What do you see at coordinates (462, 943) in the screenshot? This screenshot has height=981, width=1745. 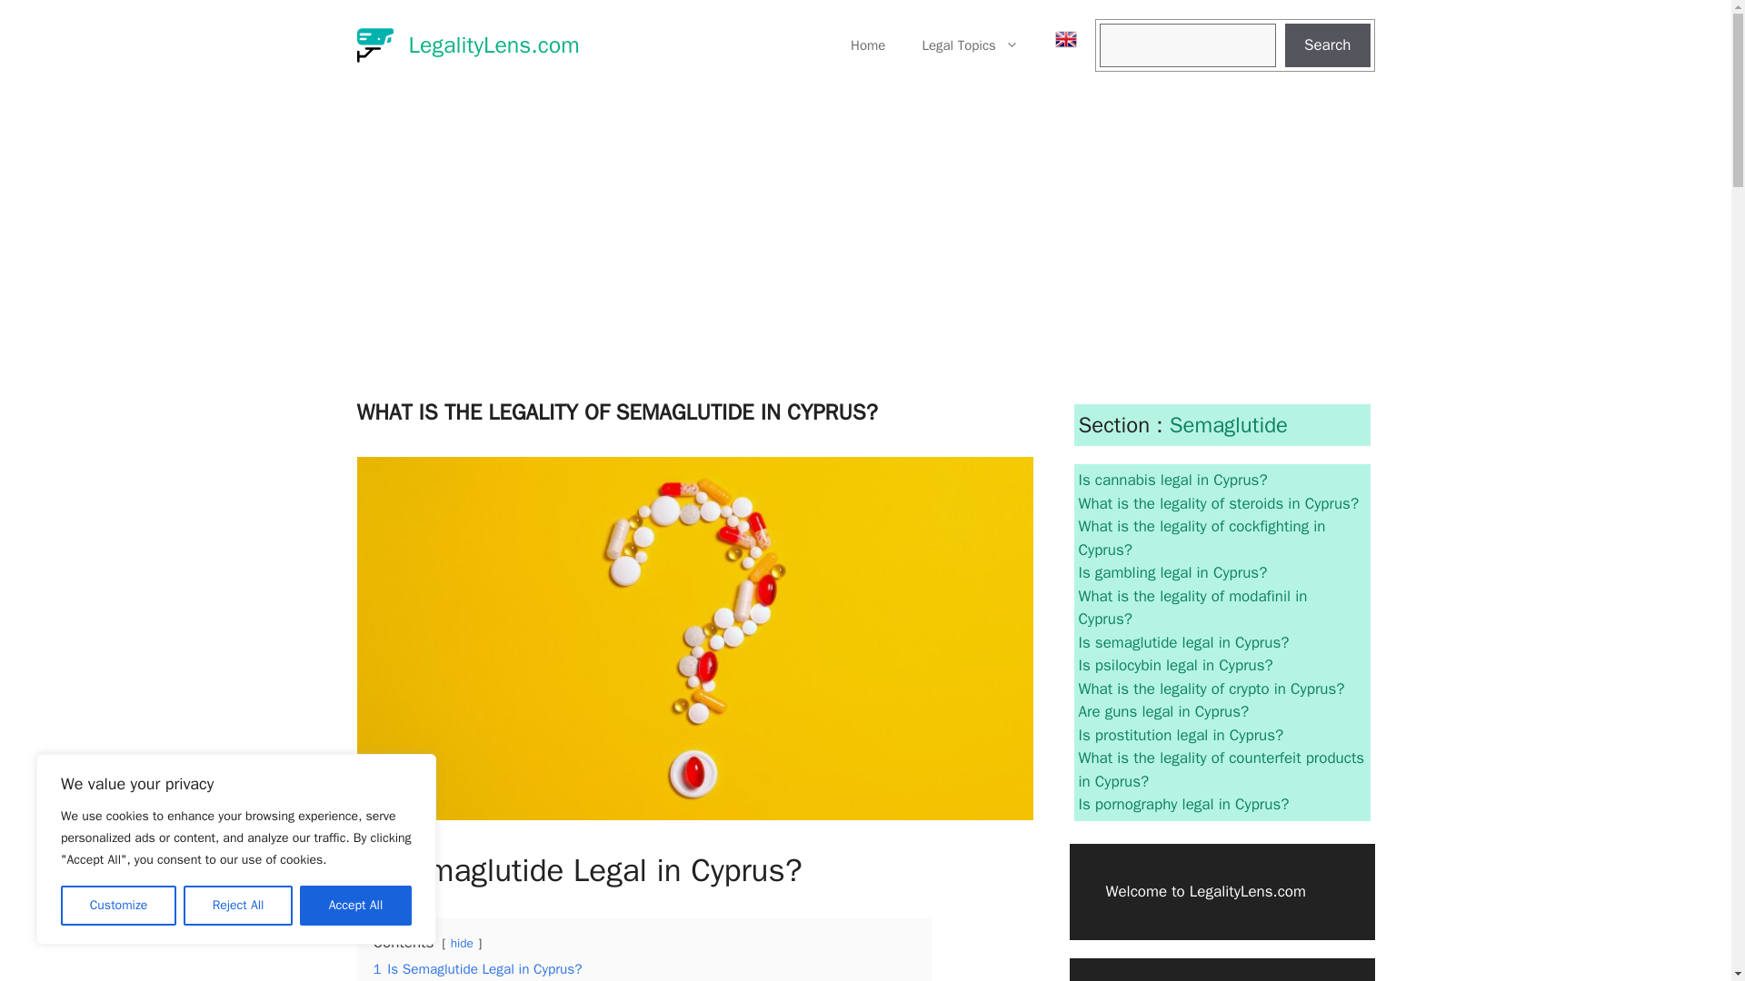 I see `hide` at bounding box center [462, 943].